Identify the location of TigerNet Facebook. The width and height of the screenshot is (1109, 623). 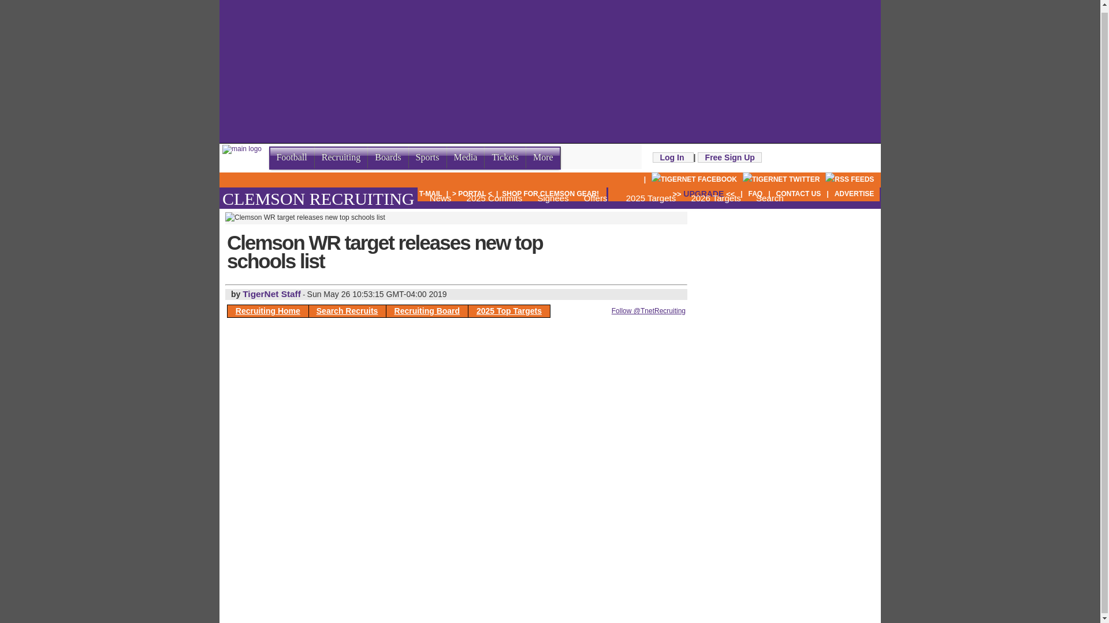
(694, 179).